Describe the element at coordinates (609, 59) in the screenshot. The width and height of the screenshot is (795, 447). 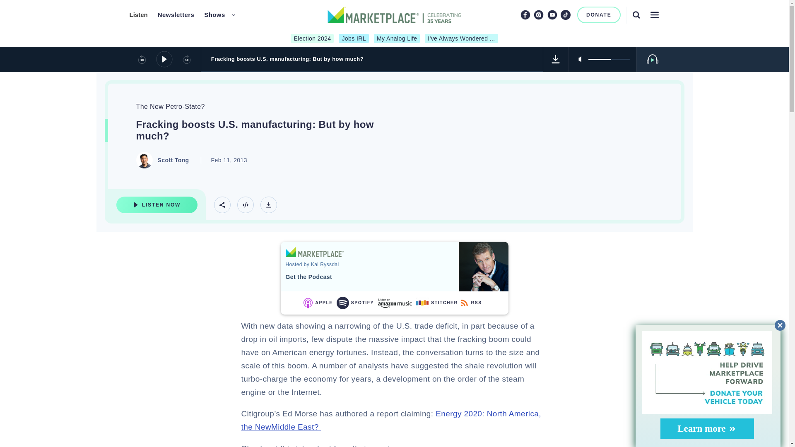
I see `5` at that location.